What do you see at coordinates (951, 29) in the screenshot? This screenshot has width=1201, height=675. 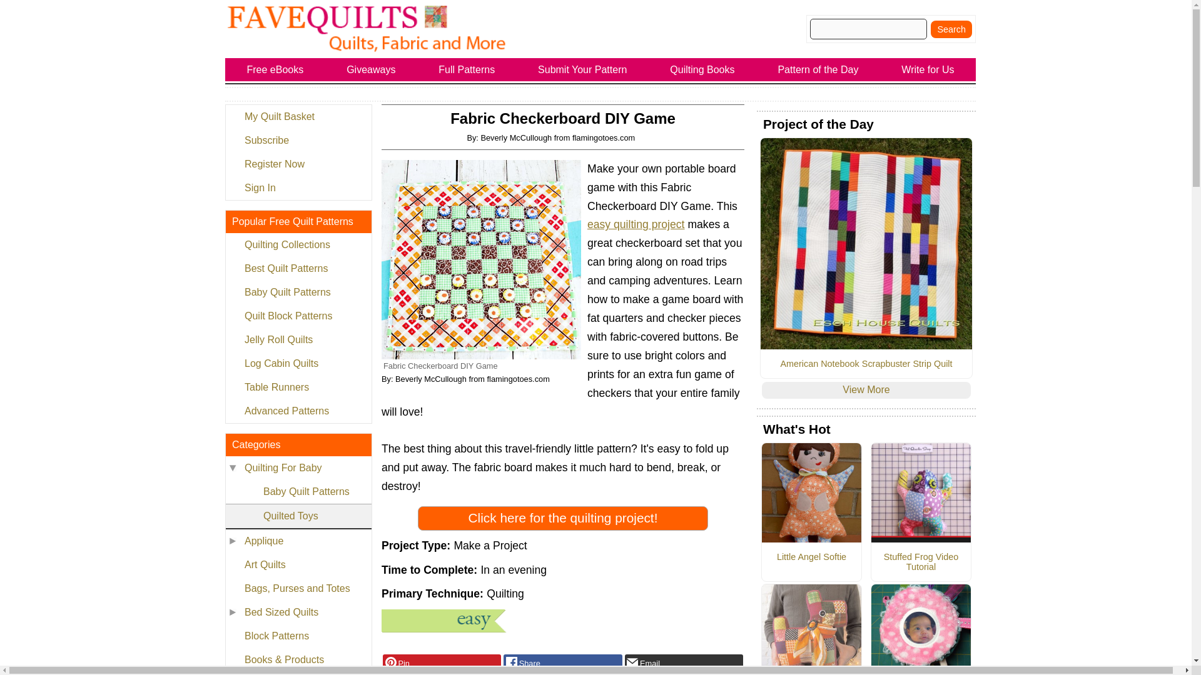 I see `Search` at bounding box center [951, 29].